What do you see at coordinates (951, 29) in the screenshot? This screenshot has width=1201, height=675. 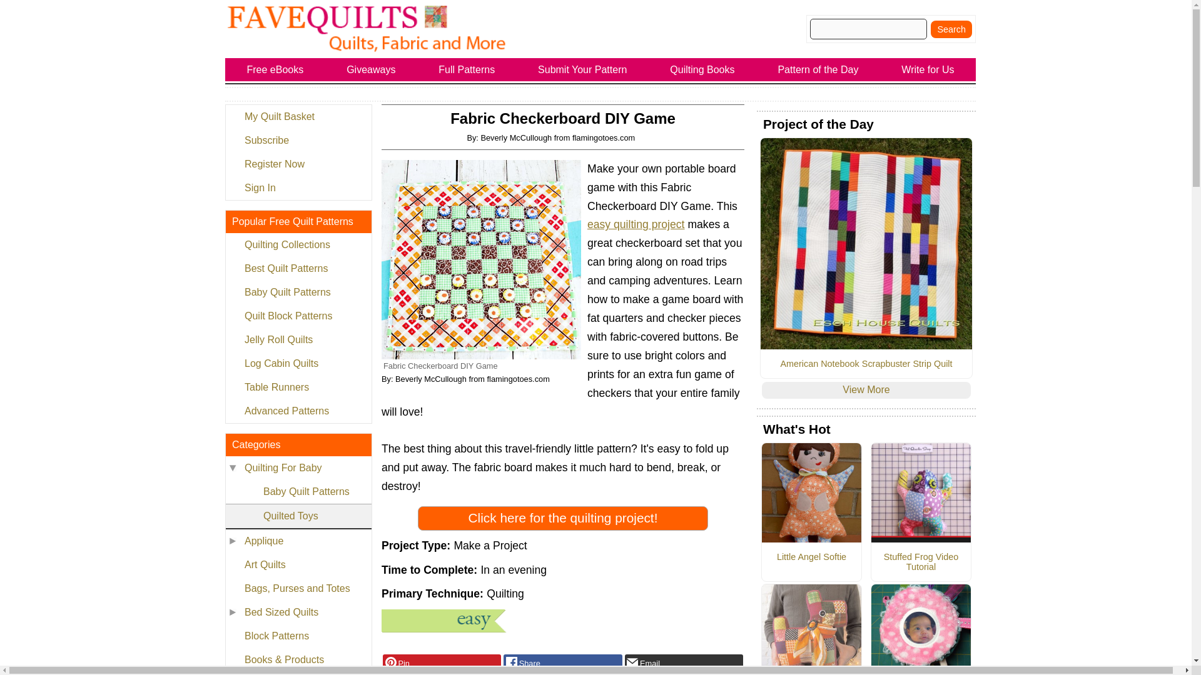 I see `Search` at bounding box center [951, 29].